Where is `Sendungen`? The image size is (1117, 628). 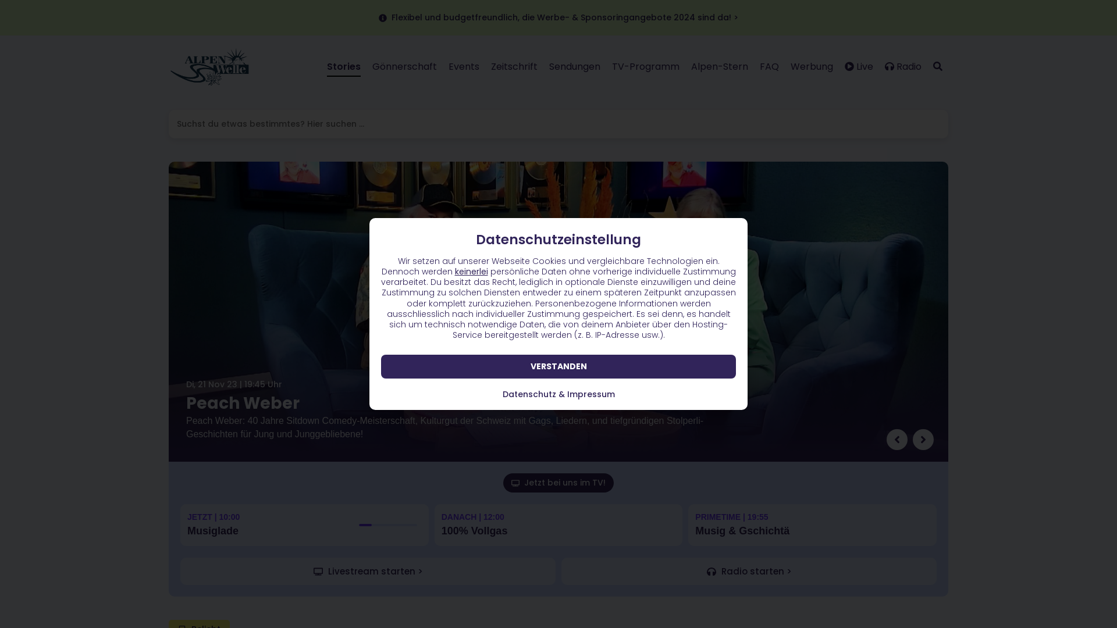
Sendungen is located at coordinates (575, 66).